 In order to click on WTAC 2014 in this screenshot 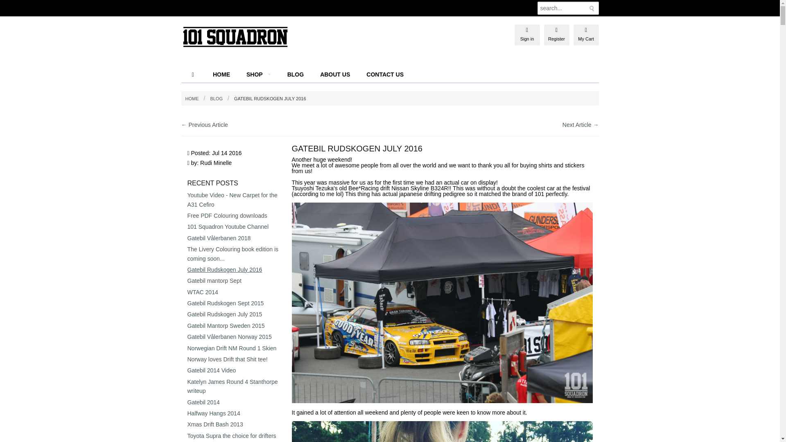, I will do `click(203, 292)`.